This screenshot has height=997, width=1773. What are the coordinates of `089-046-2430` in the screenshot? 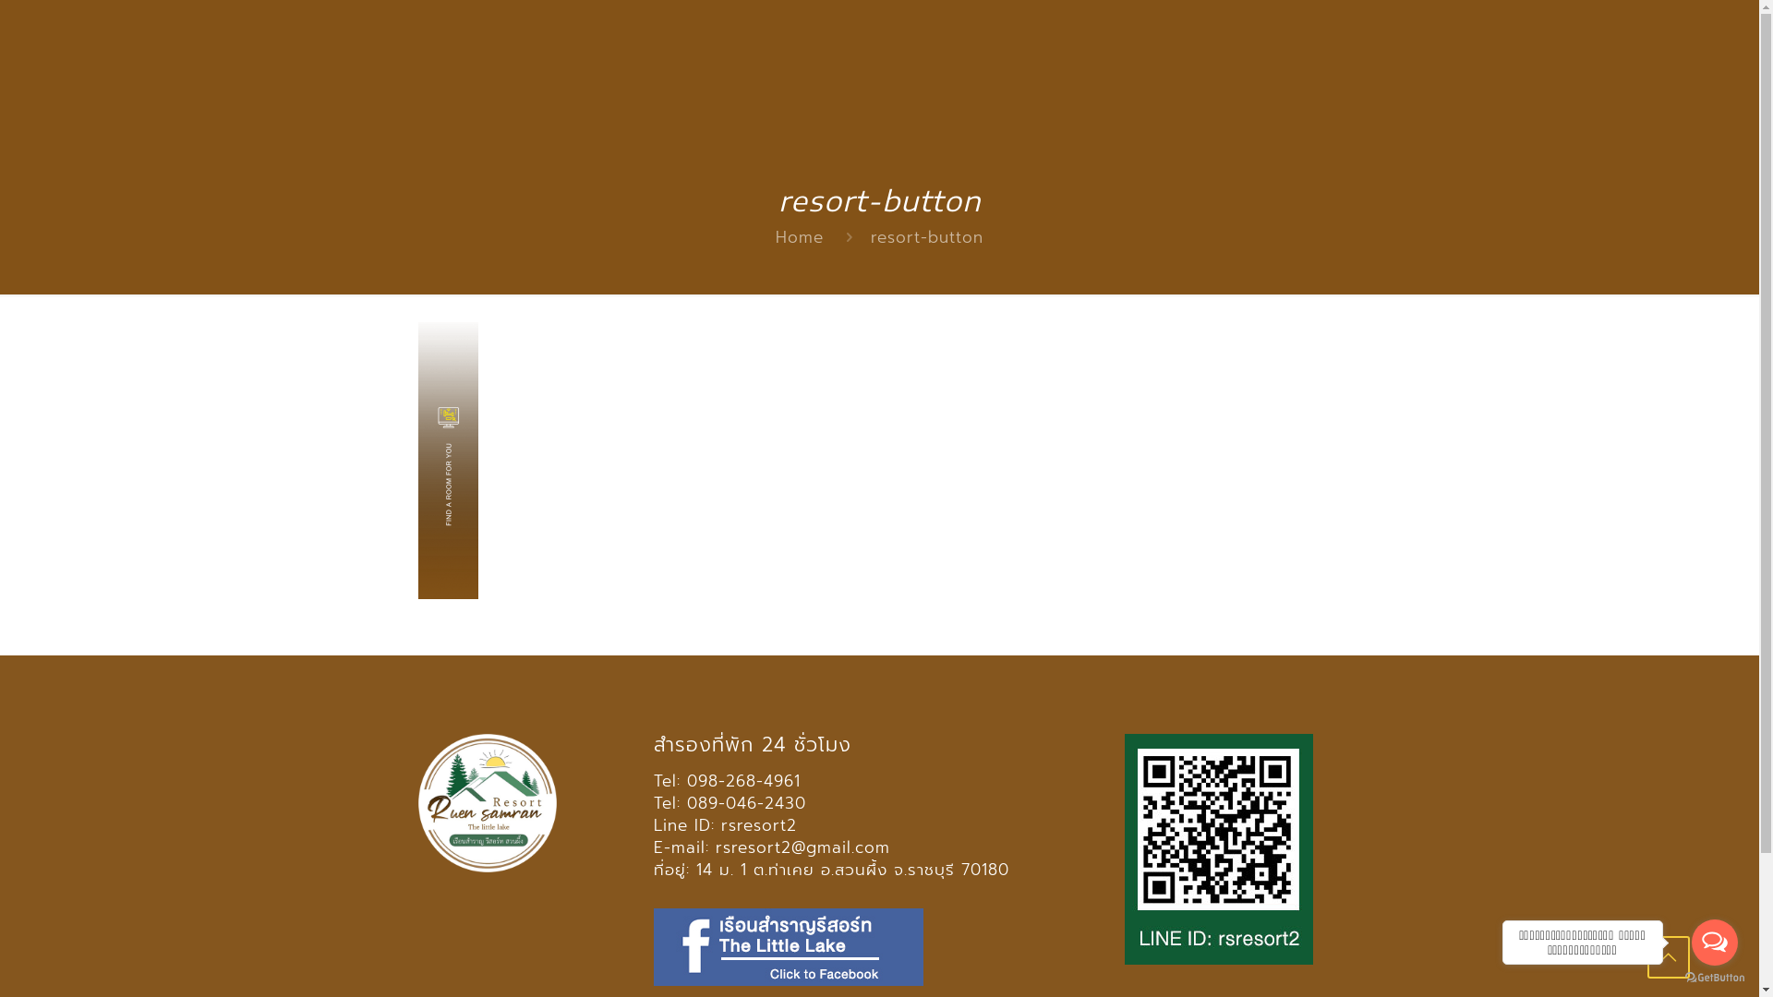 It's located at (746, 803).